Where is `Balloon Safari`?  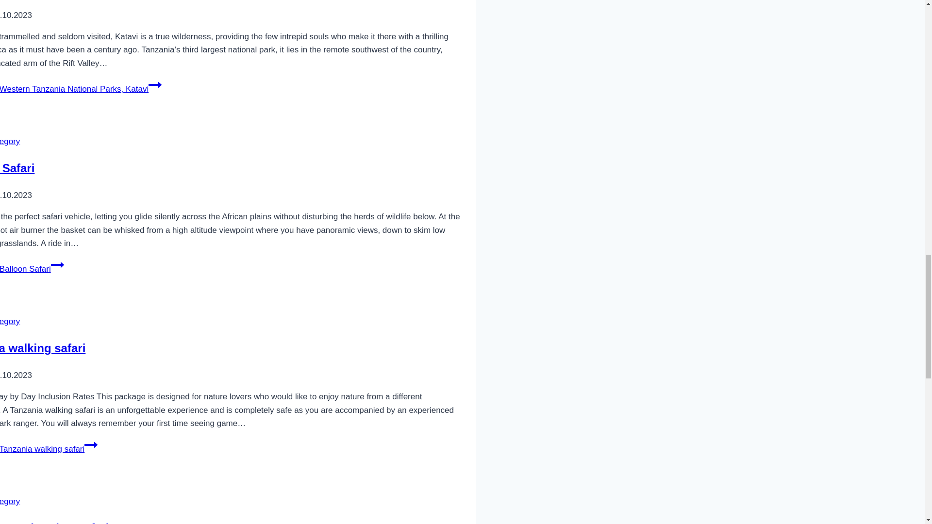
Balloon Safari is located at coordinates (17, 168).